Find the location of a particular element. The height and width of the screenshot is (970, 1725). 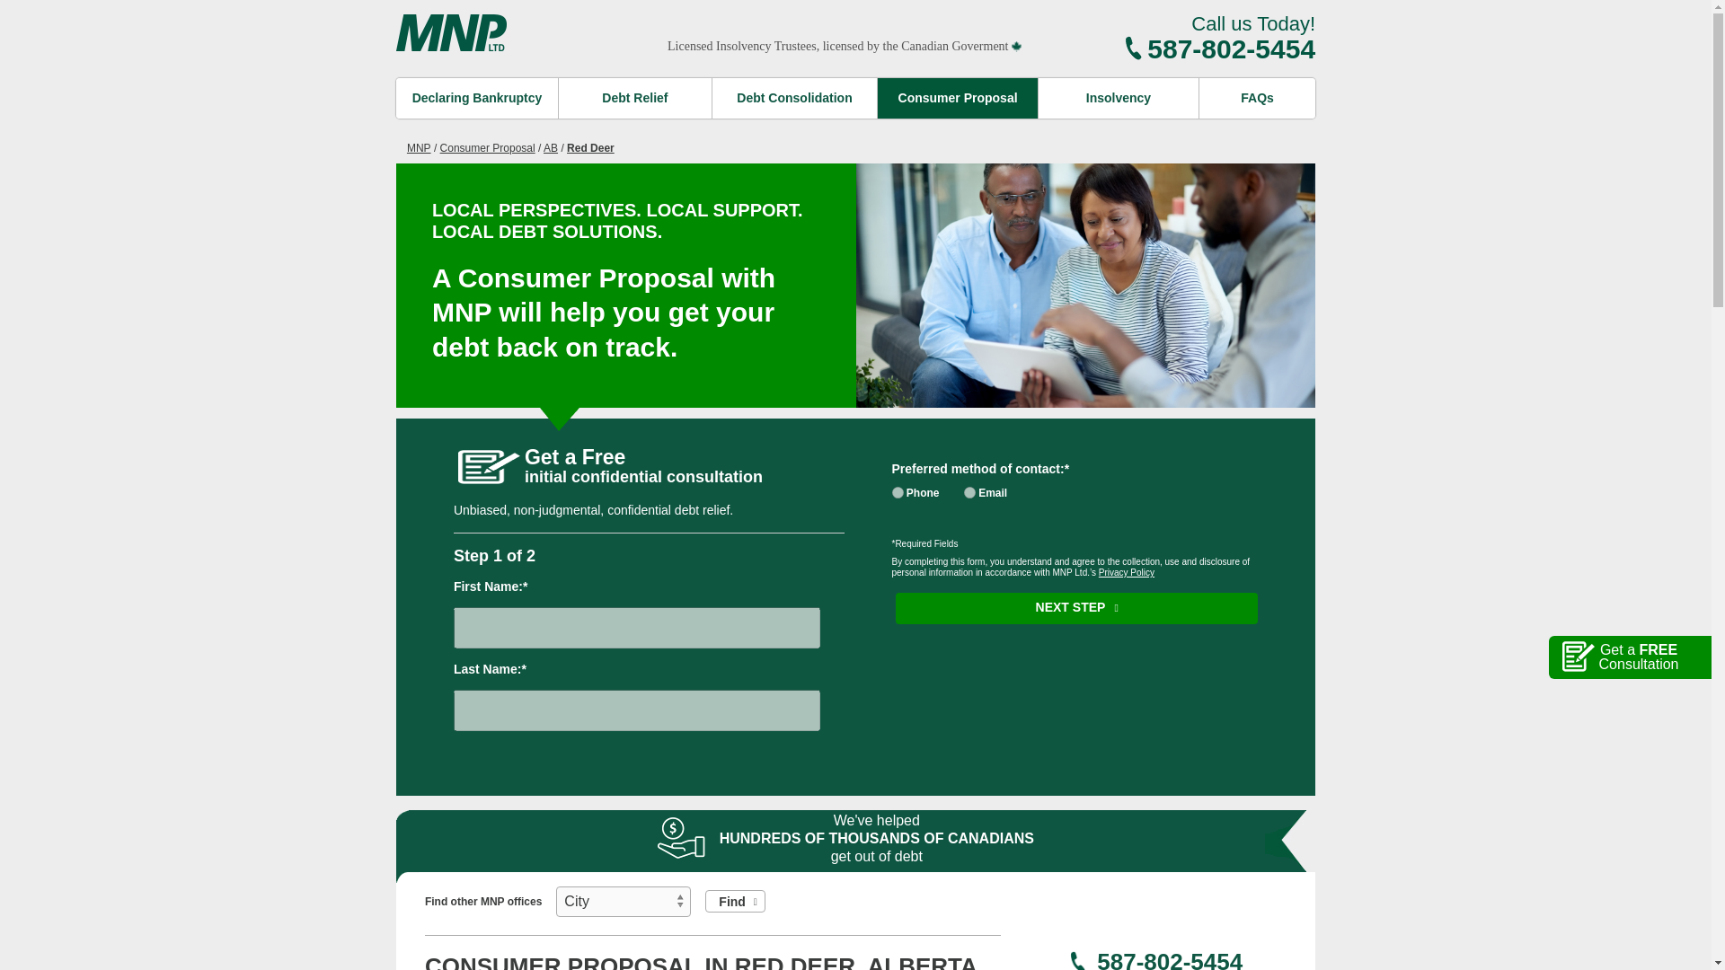

Email is located at coordinates (794, 97).